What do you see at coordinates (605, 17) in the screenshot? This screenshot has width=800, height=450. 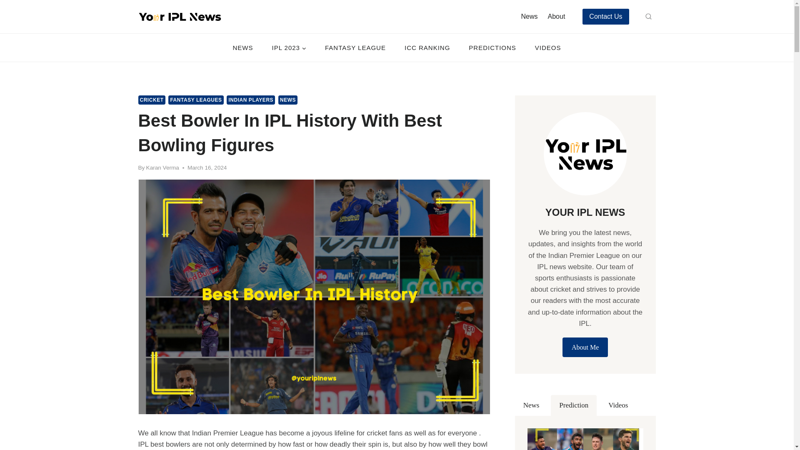 I see `Contact Us` at bounding box center [605, 17].